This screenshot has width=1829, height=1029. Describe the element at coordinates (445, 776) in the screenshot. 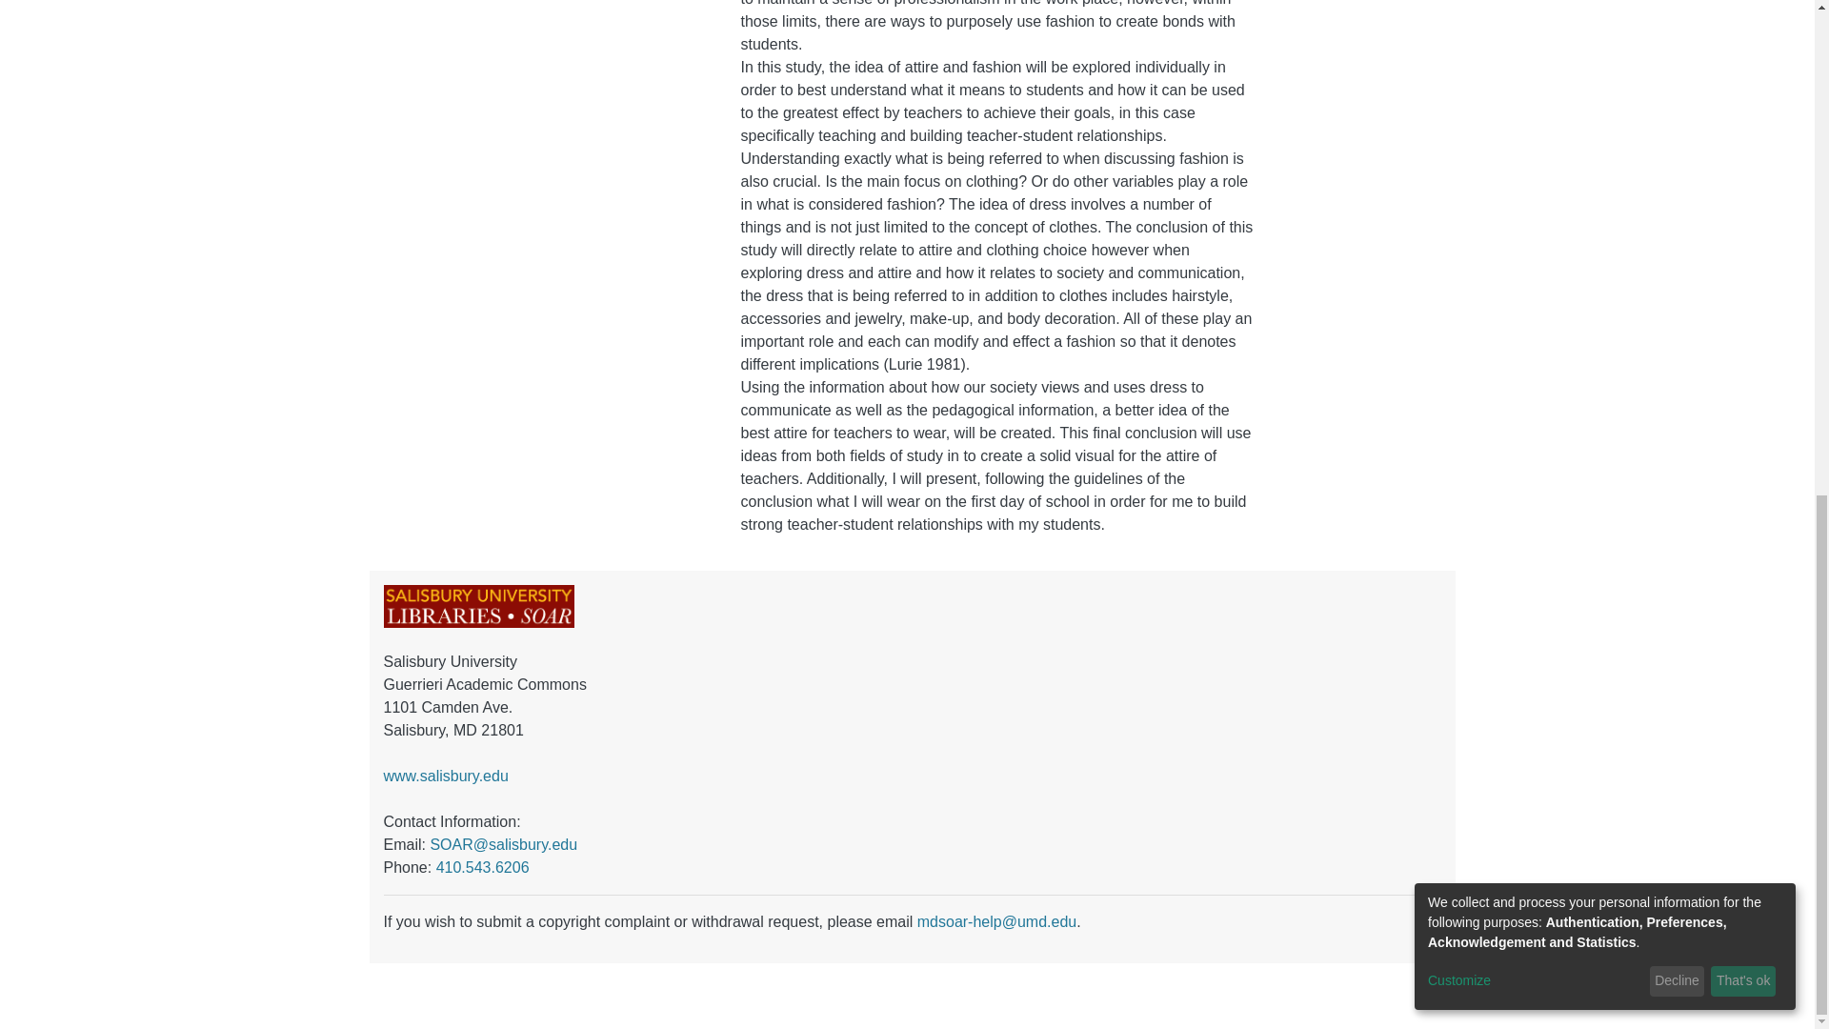

I see `www.salisbury.edu` at that location.